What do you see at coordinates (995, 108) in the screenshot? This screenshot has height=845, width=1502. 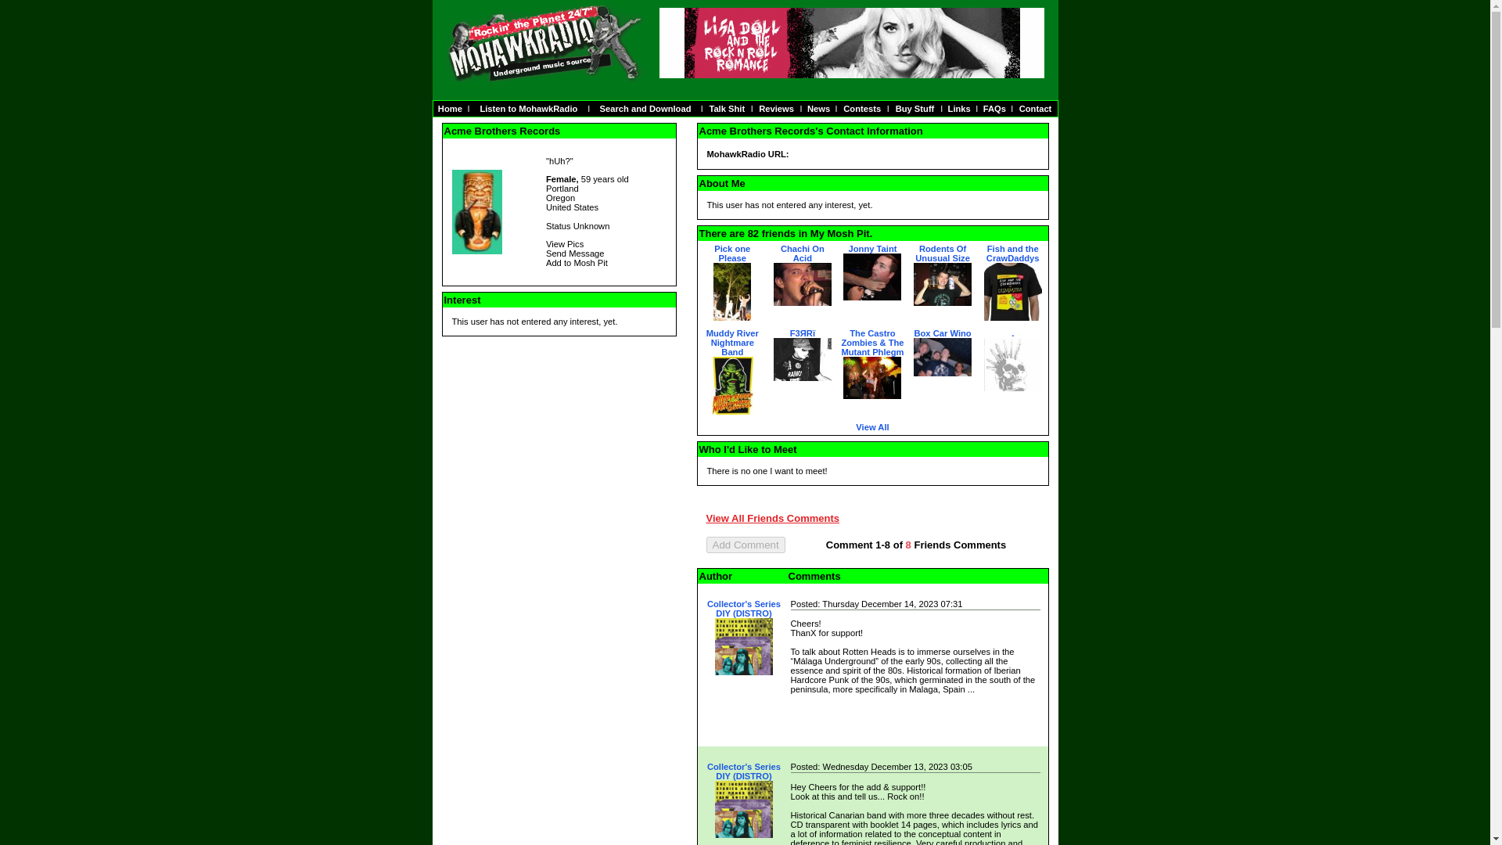 I see `MohawkRadio FAQs` at bounding box center [995, 108].